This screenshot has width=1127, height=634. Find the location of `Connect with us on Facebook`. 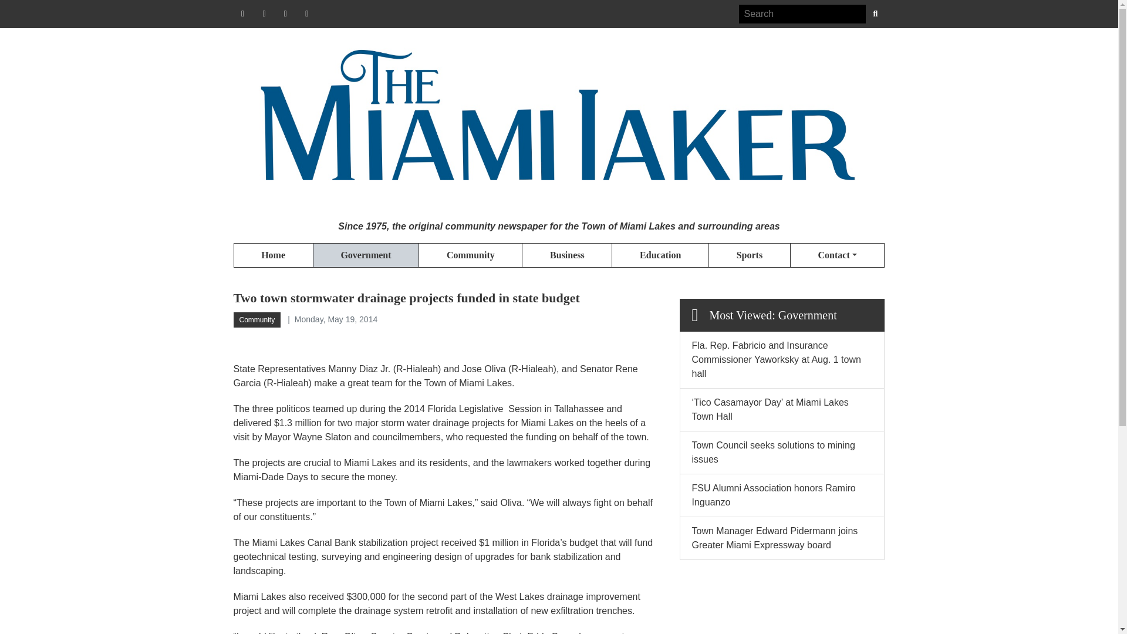

Connect with us on Facebook is located at coordinates (243, 14).